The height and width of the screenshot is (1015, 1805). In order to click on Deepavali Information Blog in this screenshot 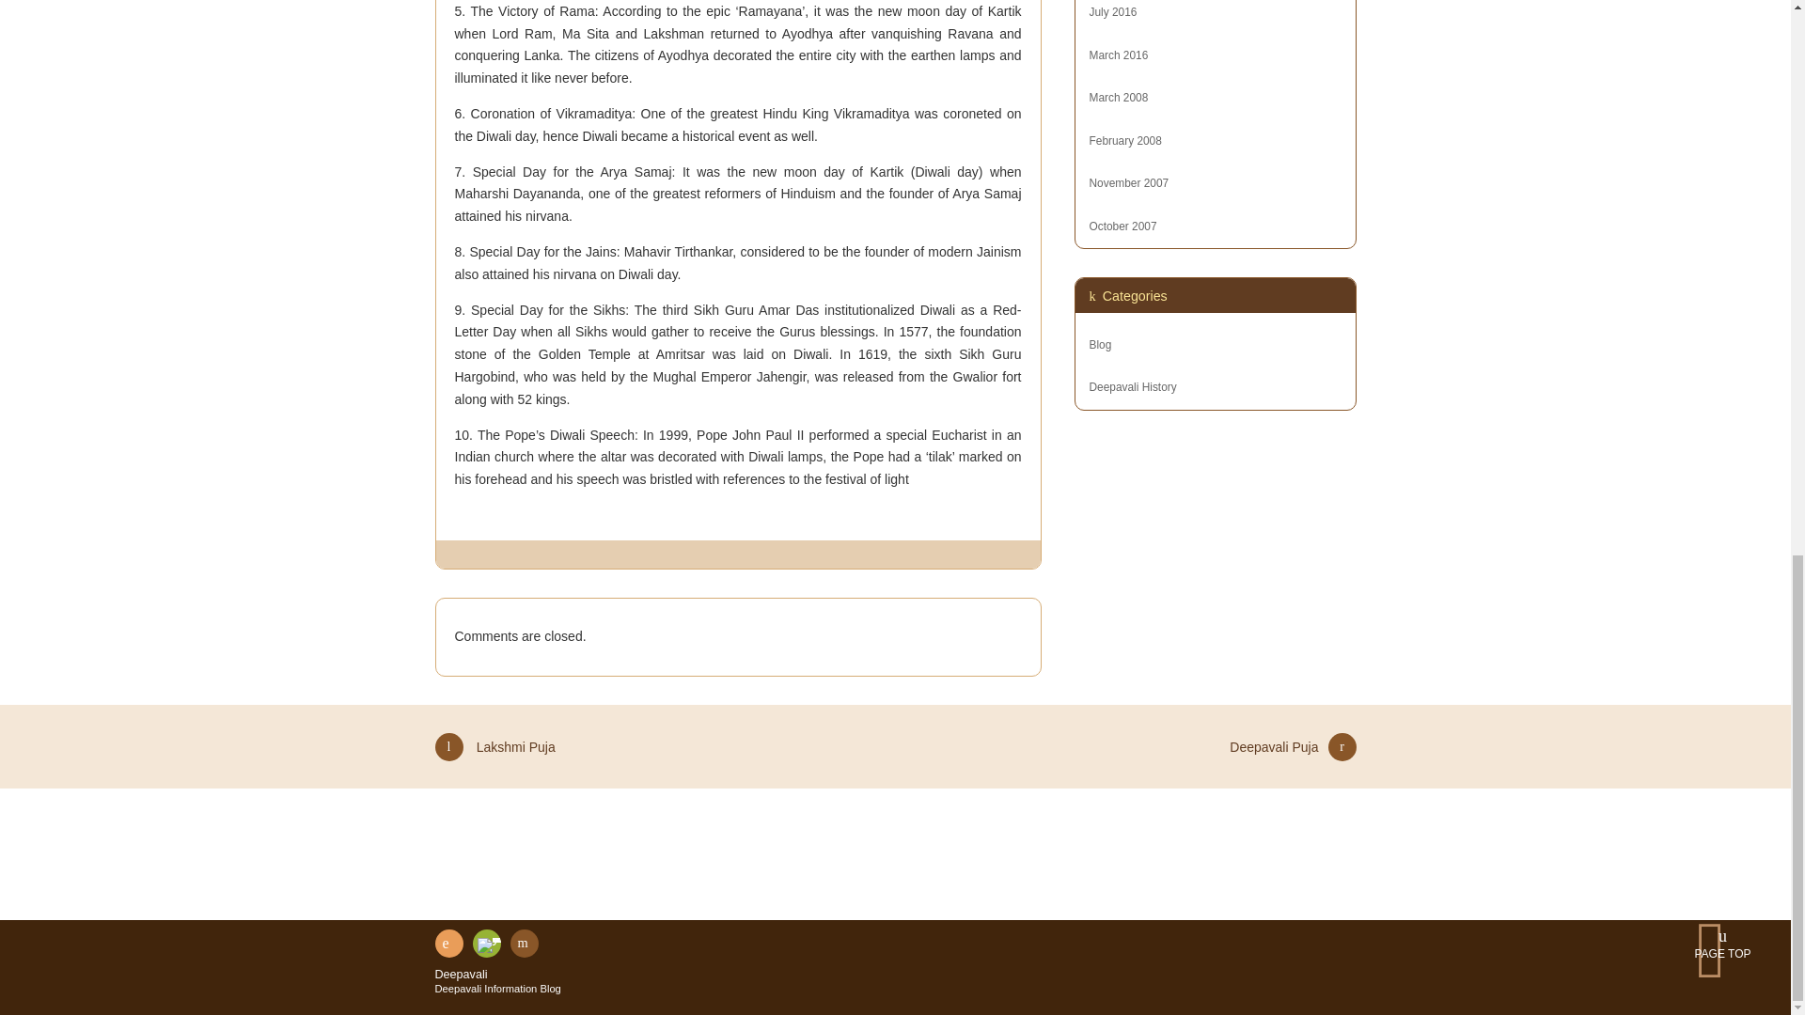, I will do `click(496, 989)`.